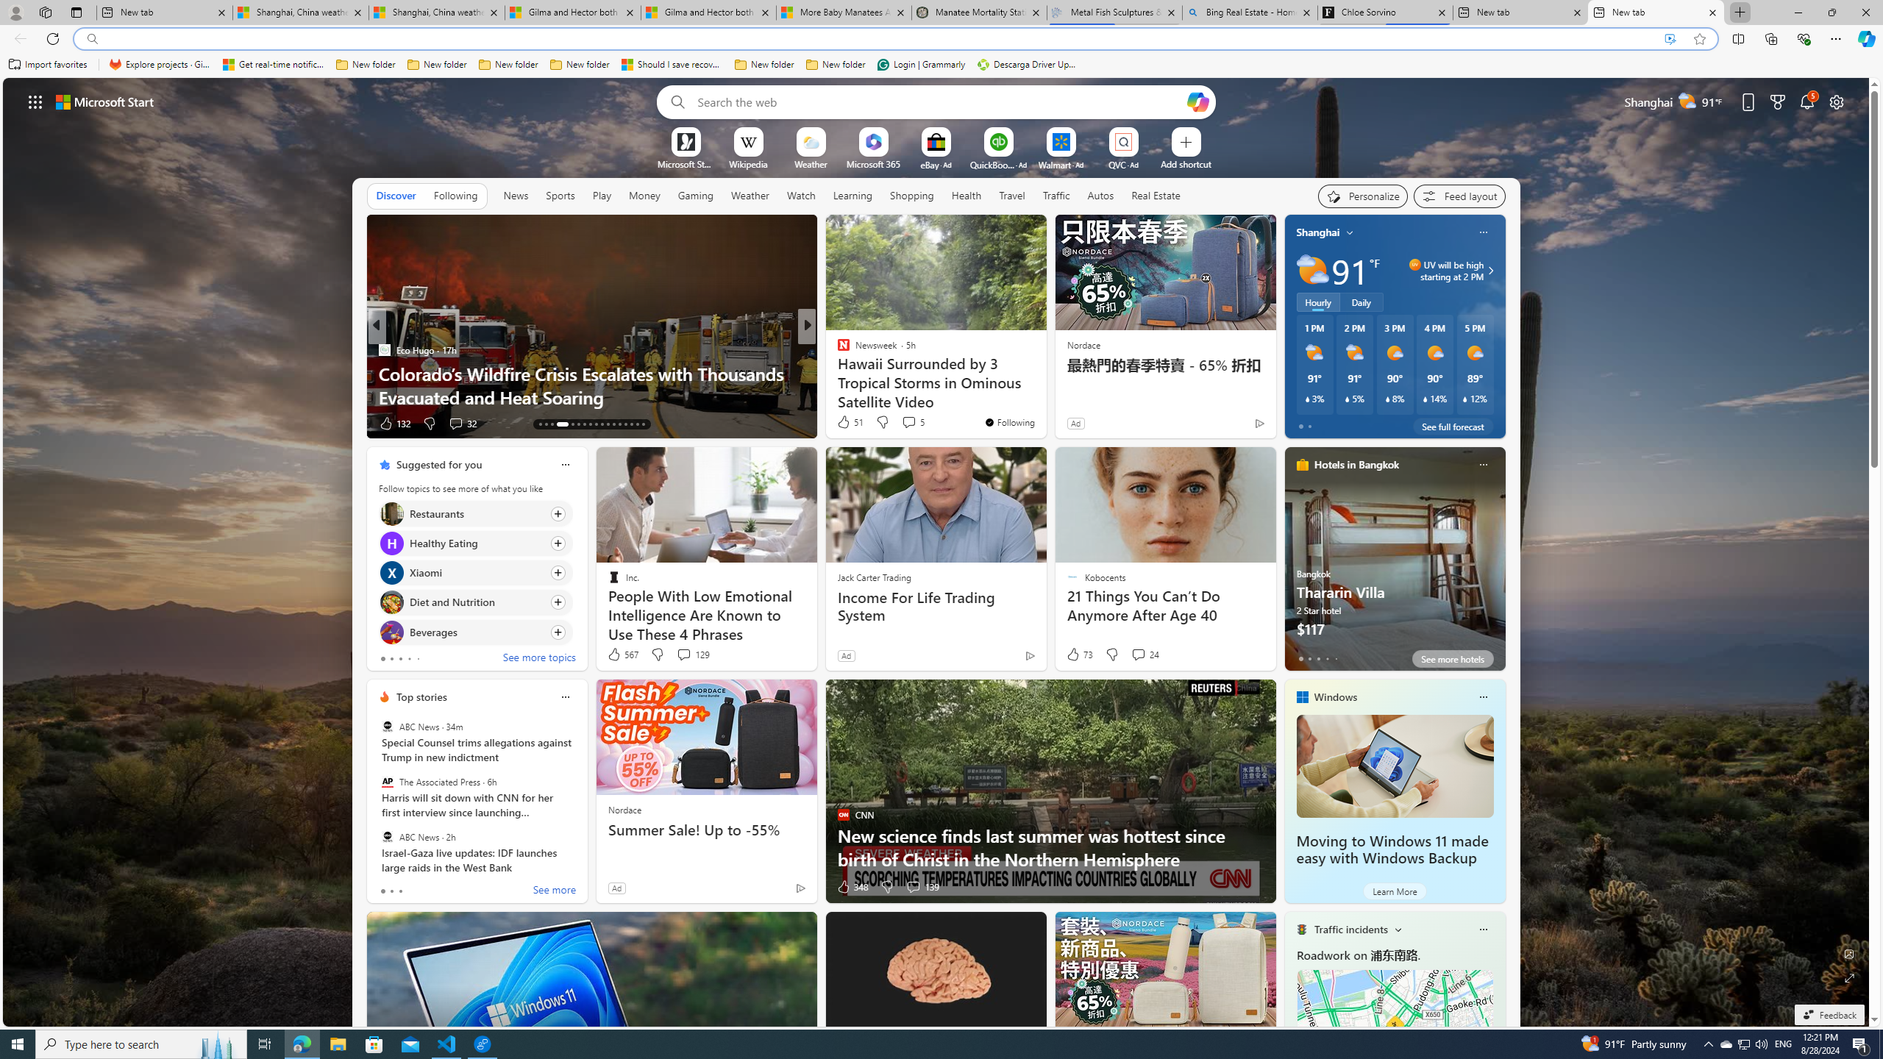  I want to click on My location, so click(1350, 232).